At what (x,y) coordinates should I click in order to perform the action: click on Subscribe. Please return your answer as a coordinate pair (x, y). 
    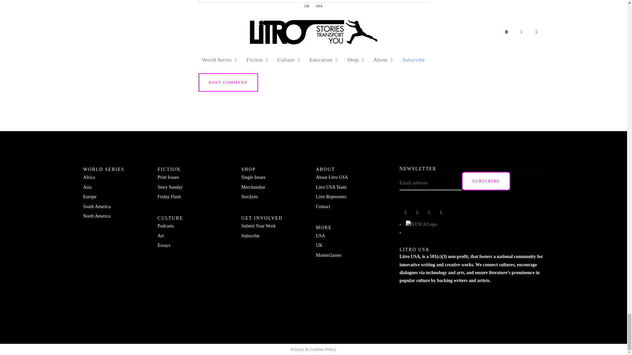
    Looking at the image, I should click on (486, 181).